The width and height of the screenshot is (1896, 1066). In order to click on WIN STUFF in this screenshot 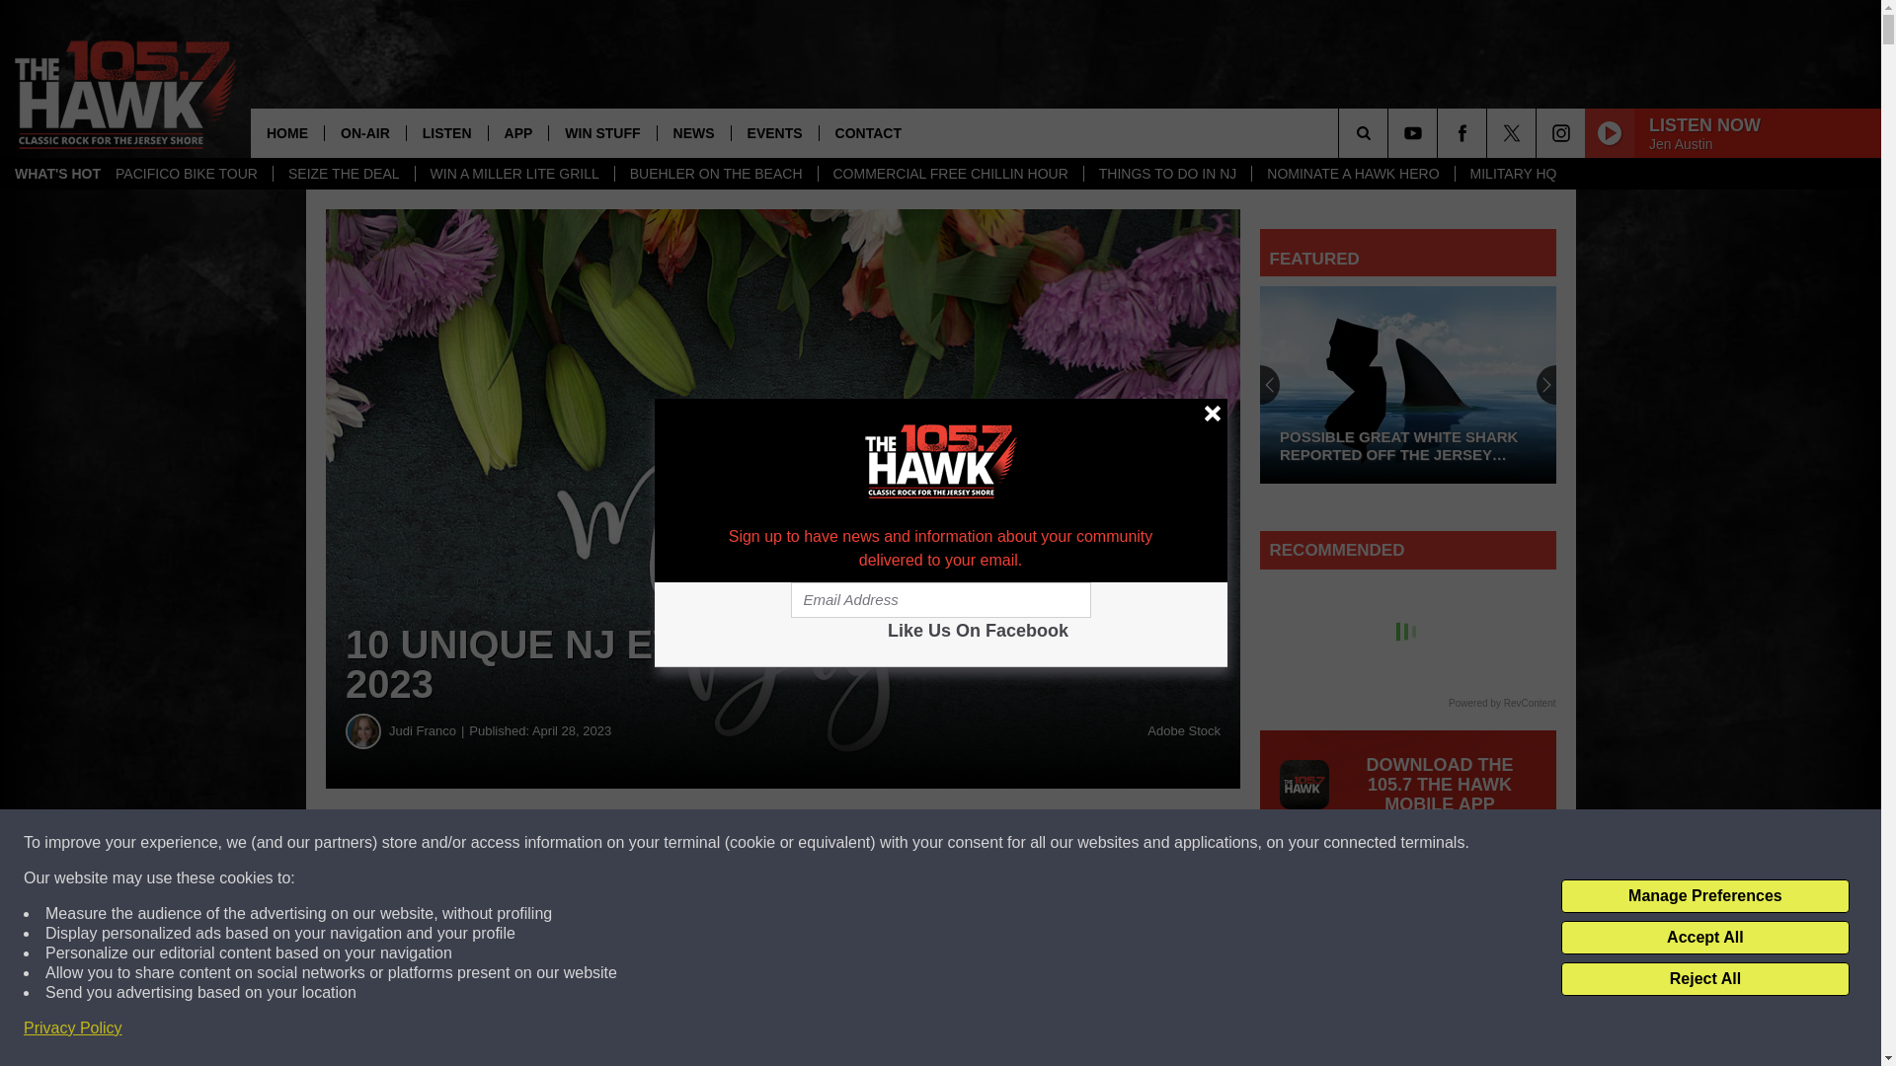, I will do `click(601, 132)`.